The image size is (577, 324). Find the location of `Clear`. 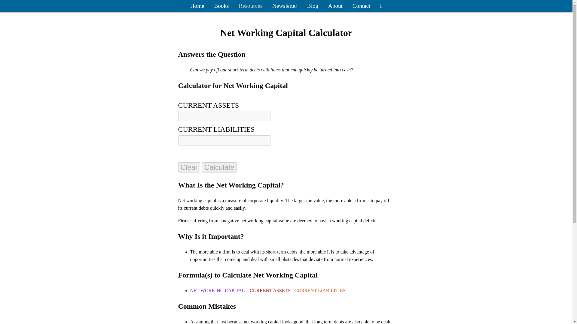

Clear is located at coordinates (189, 167).